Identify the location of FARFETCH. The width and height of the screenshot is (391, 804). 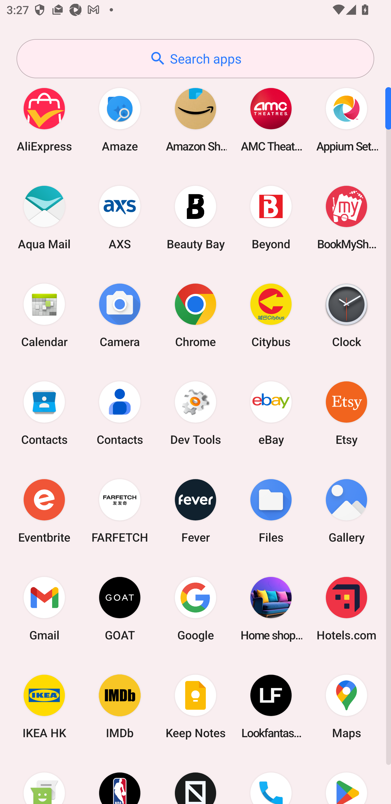
(120, 511).